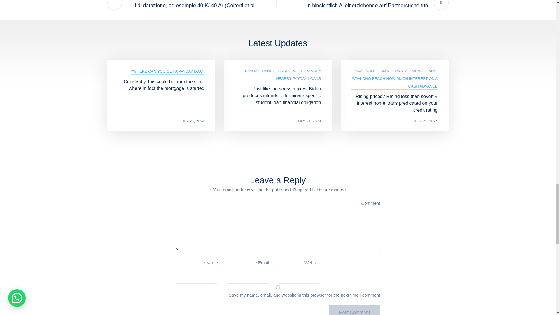 The height and width of the screenshot is (315, 560). Describe the element at coordinates (278, 287) in the screenshot. I see `yes` at that location.